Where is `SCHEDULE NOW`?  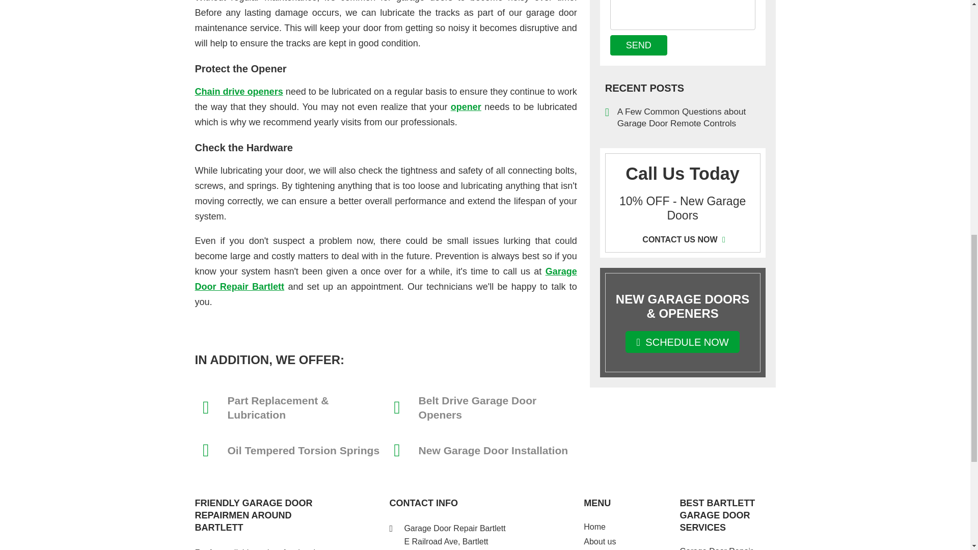 SCHEDULE NOW is located at coordinates (683, 342).